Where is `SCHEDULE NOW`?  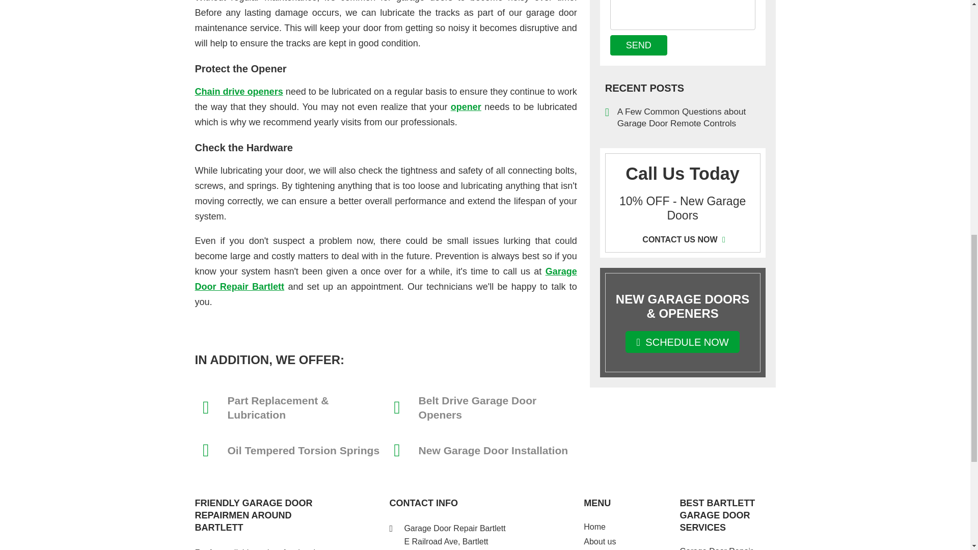 SCHEDULE NOW is located at coordinates (683, 342).